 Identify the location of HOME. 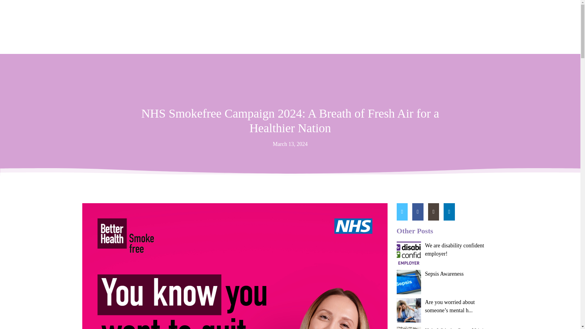
(282, 38).